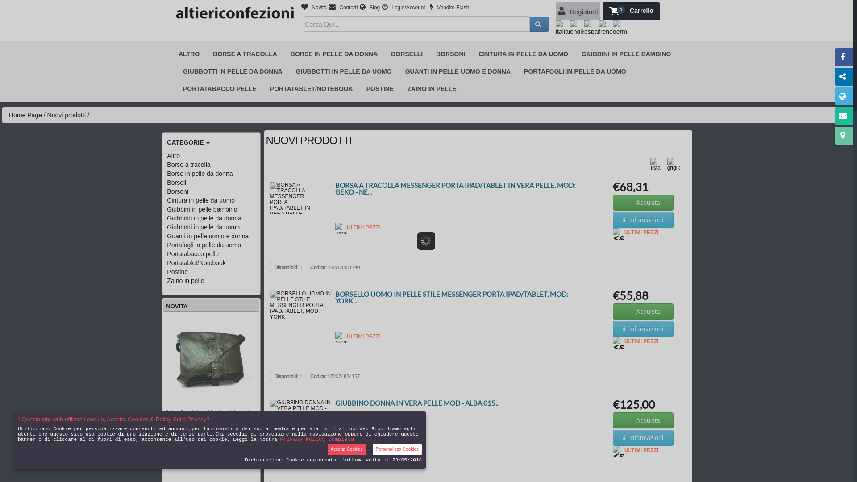  What do you see at coordinates (643, 327) in the screenshot?
I see `Informazioni` at bounding box center [643, 327].